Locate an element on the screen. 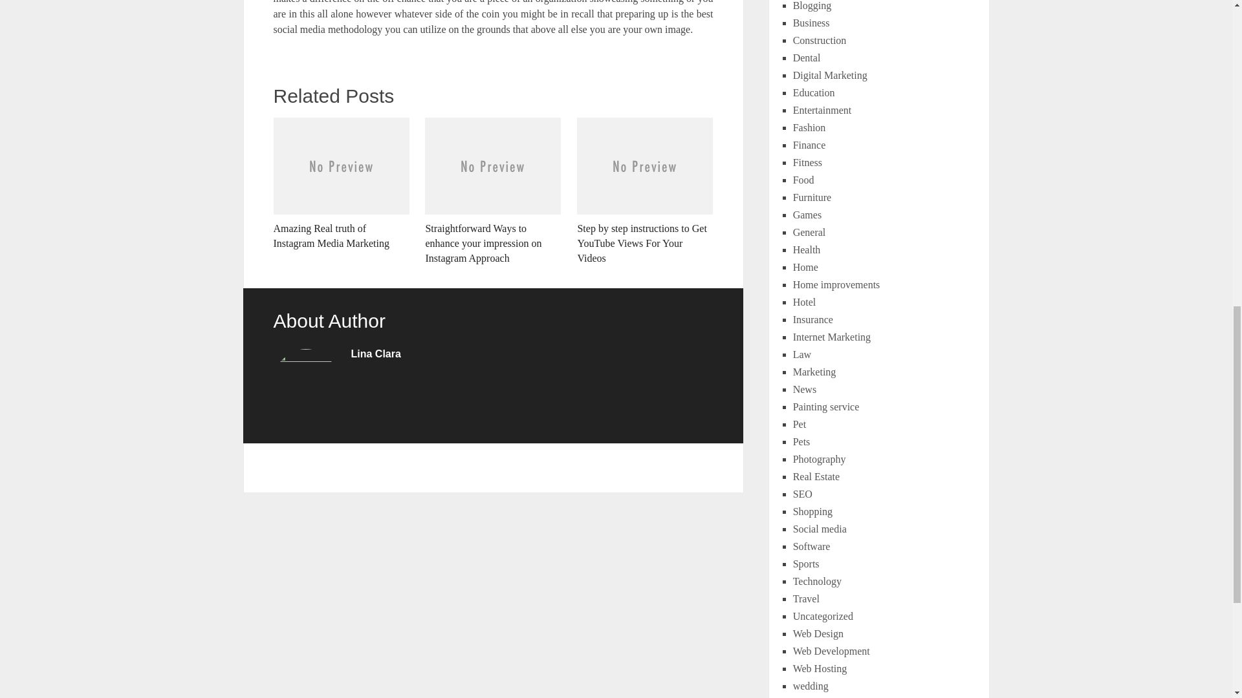 The image size is (1242, 698). Dental is located at coordinates (807, 58).